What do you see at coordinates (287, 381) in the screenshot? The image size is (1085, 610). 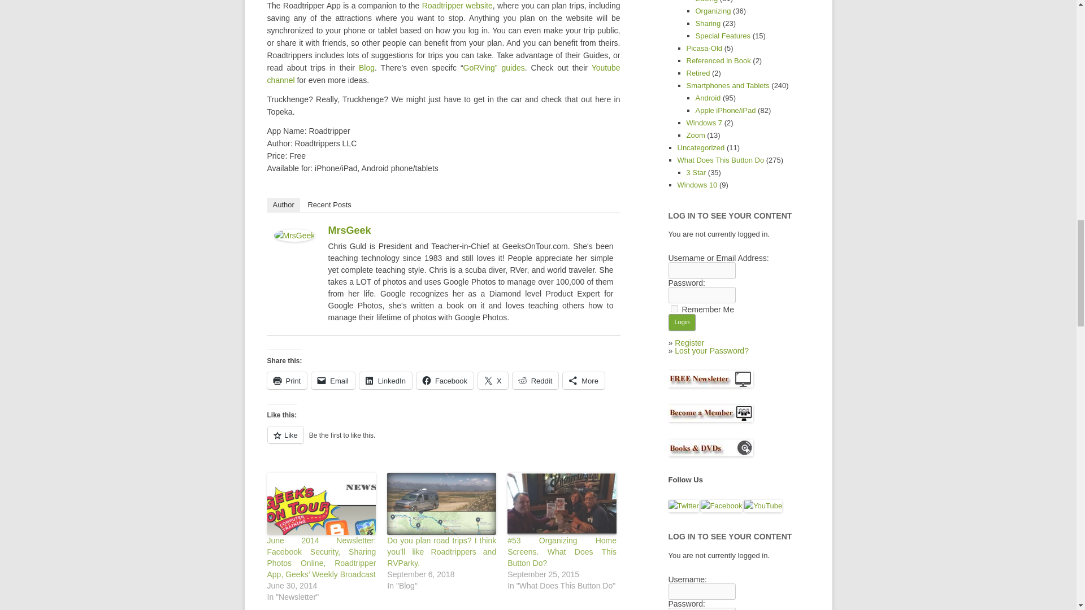 I see `Click to print` at bounding box center [287, 381].